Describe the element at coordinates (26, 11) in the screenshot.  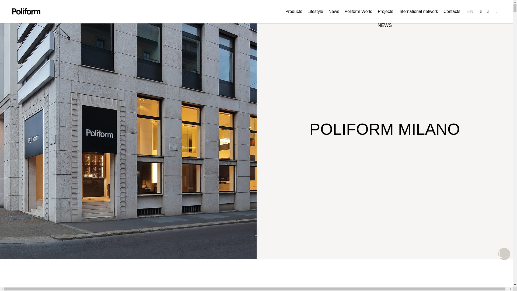
I see `Poliform` at that location.